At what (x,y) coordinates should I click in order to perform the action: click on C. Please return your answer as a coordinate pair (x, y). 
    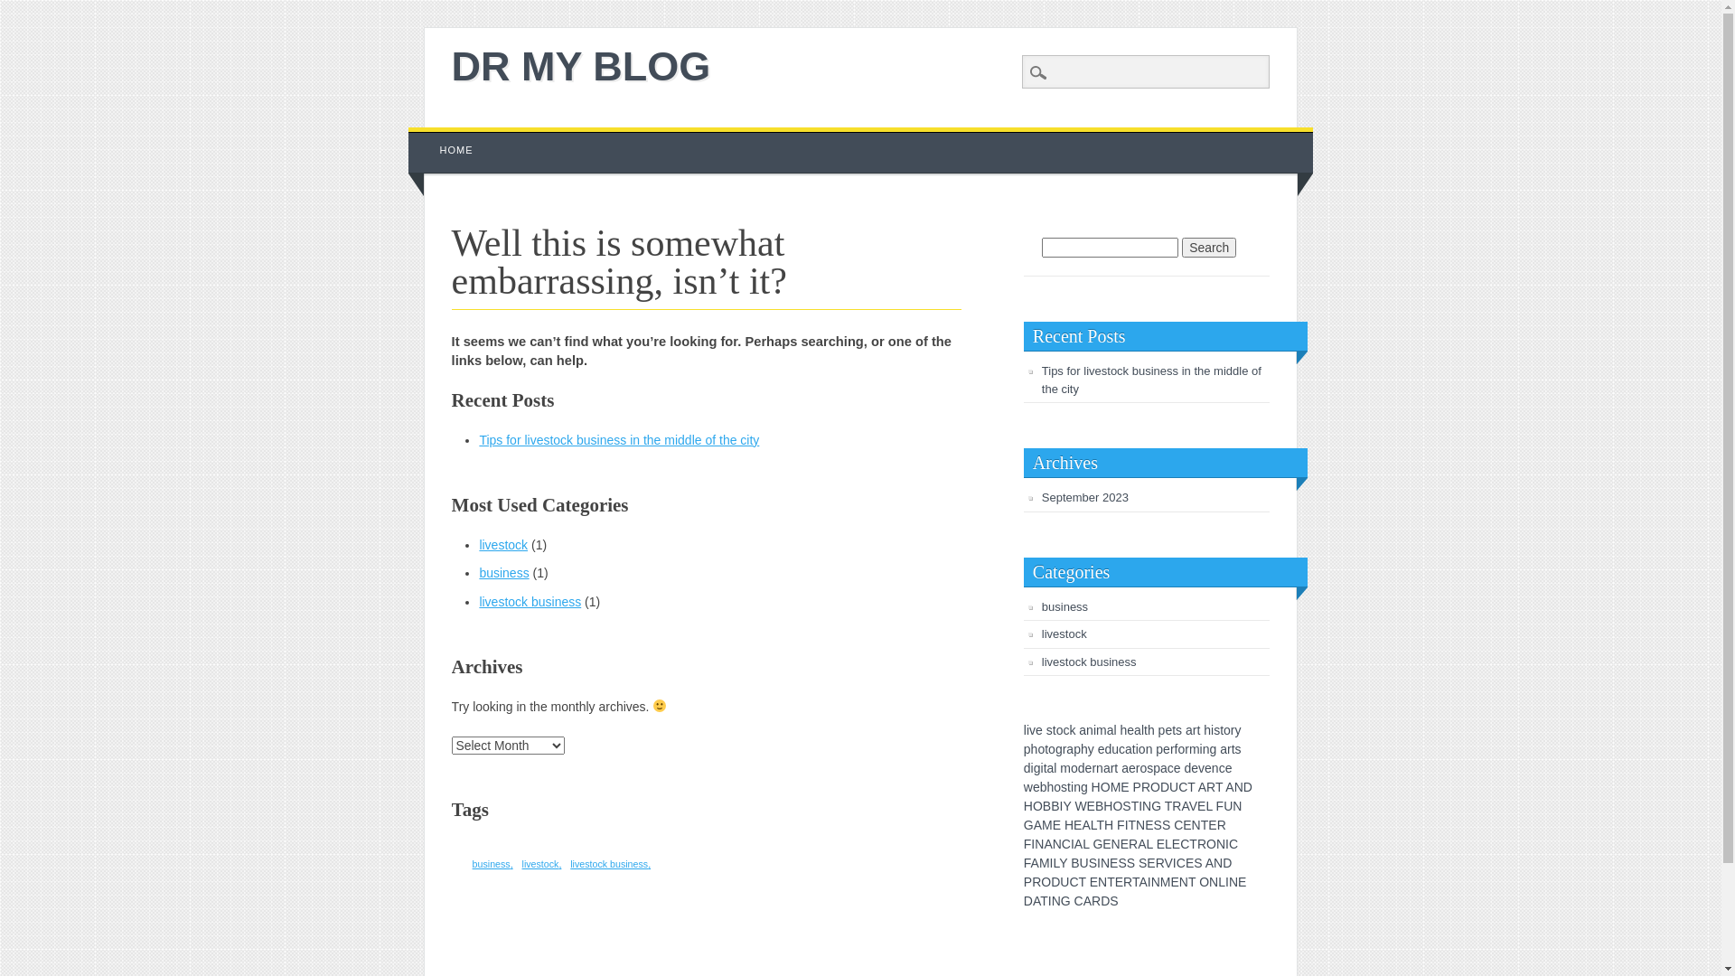
    Looking at the image, I should click on (1233, 844).